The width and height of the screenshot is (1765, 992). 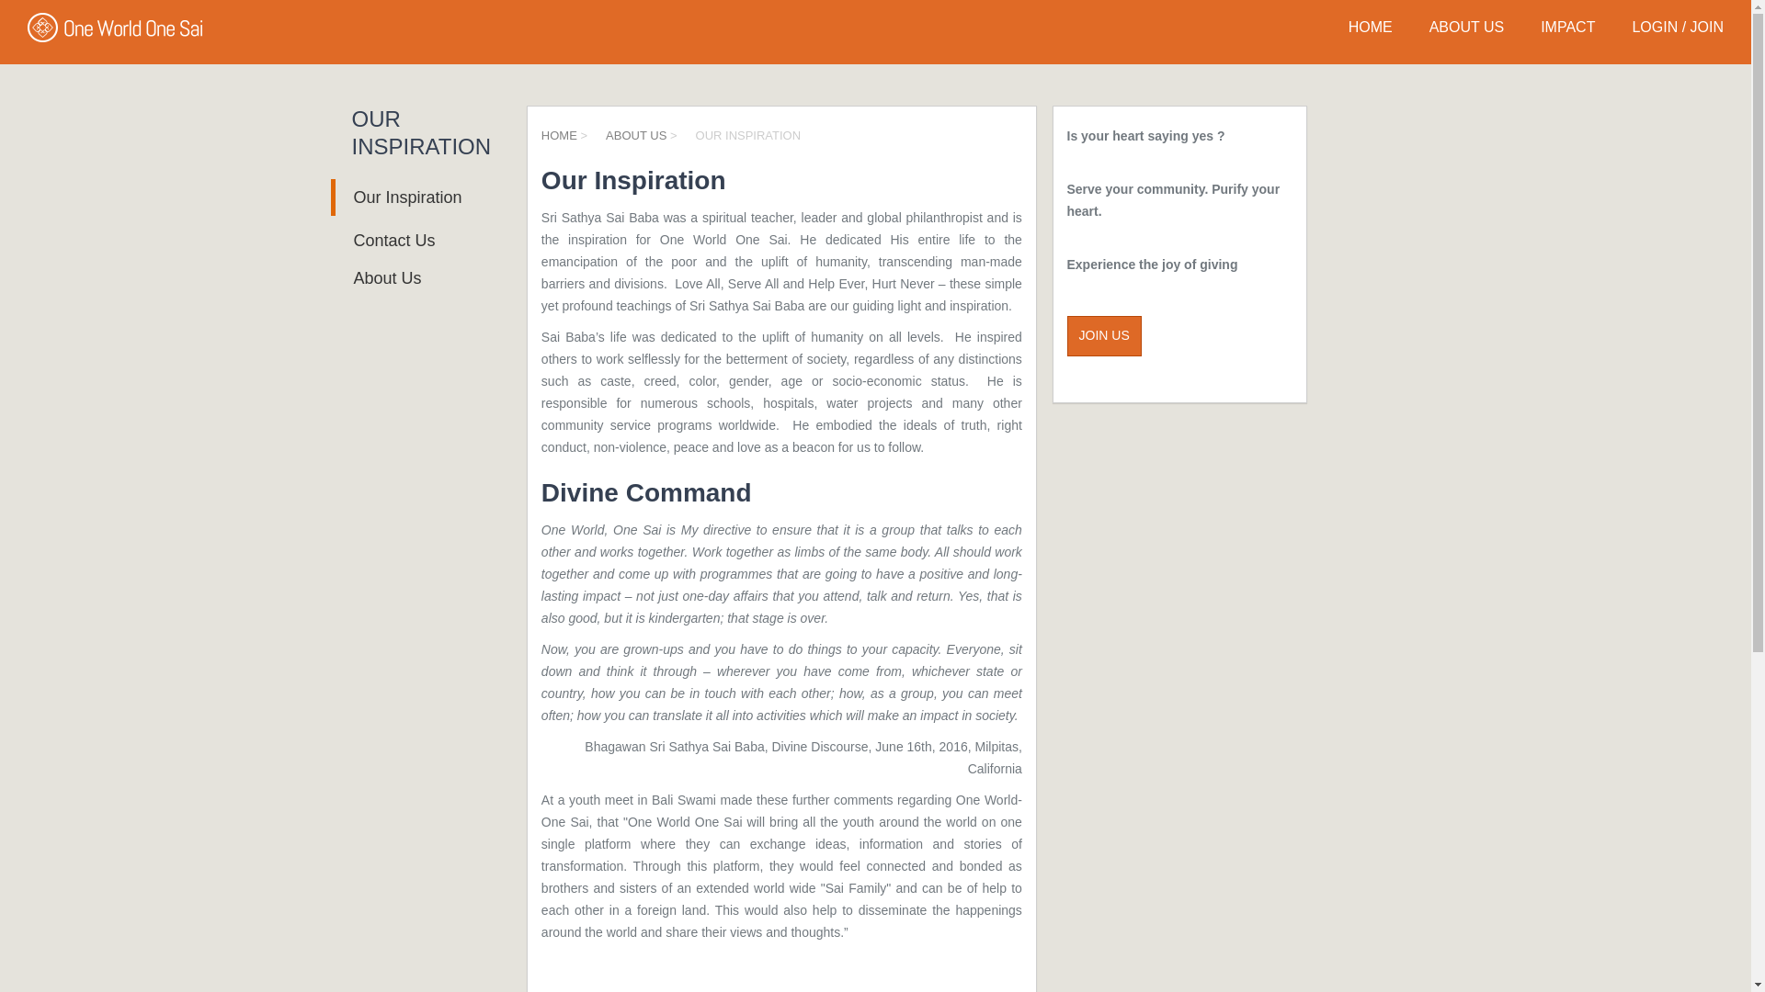 I want to click on Our Inspiration, so click(x=397, y=197).